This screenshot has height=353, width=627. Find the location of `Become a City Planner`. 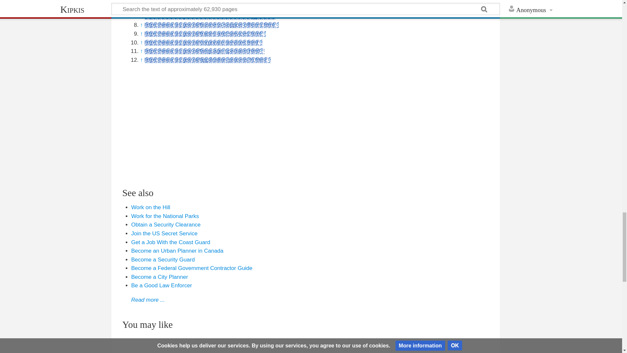

Become a City Planner is located at coordinates (159, 277).